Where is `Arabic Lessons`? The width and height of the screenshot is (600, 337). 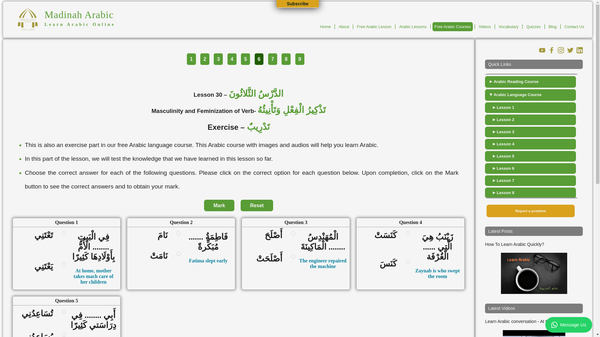
Arabic Lessons is located at coordinates (413, 27).